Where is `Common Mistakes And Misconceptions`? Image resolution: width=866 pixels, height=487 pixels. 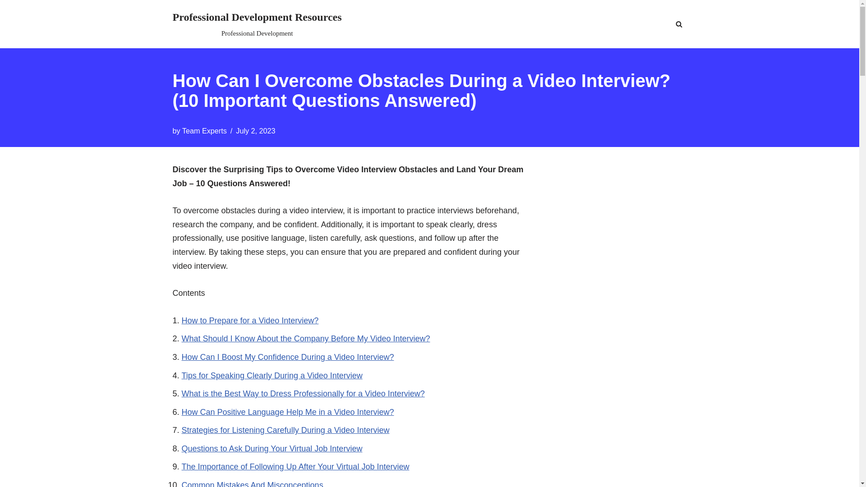 Common Mistakes And Misconceptions is located at coordinates (252, 483).